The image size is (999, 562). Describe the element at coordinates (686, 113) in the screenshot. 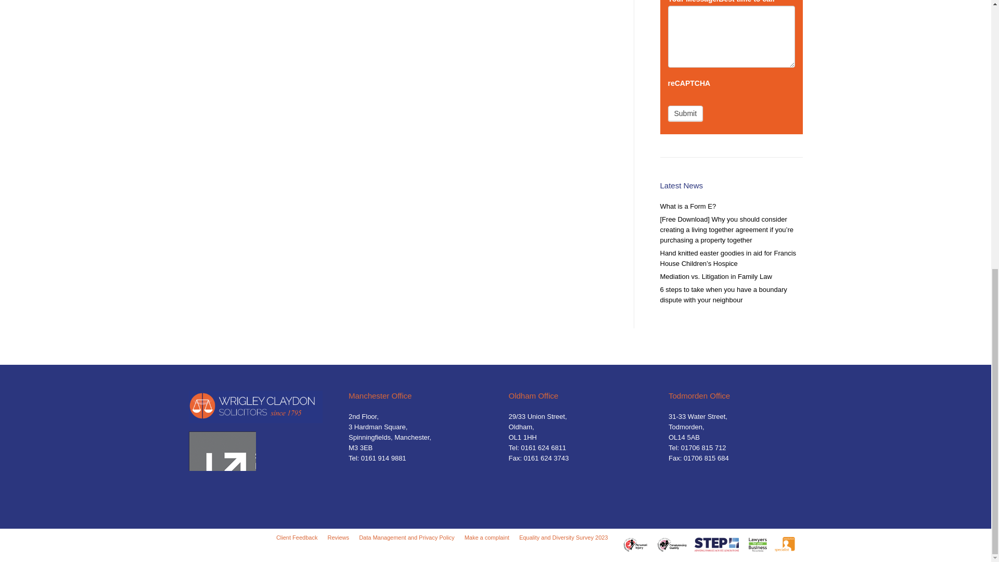

I see `Submit` at that location.